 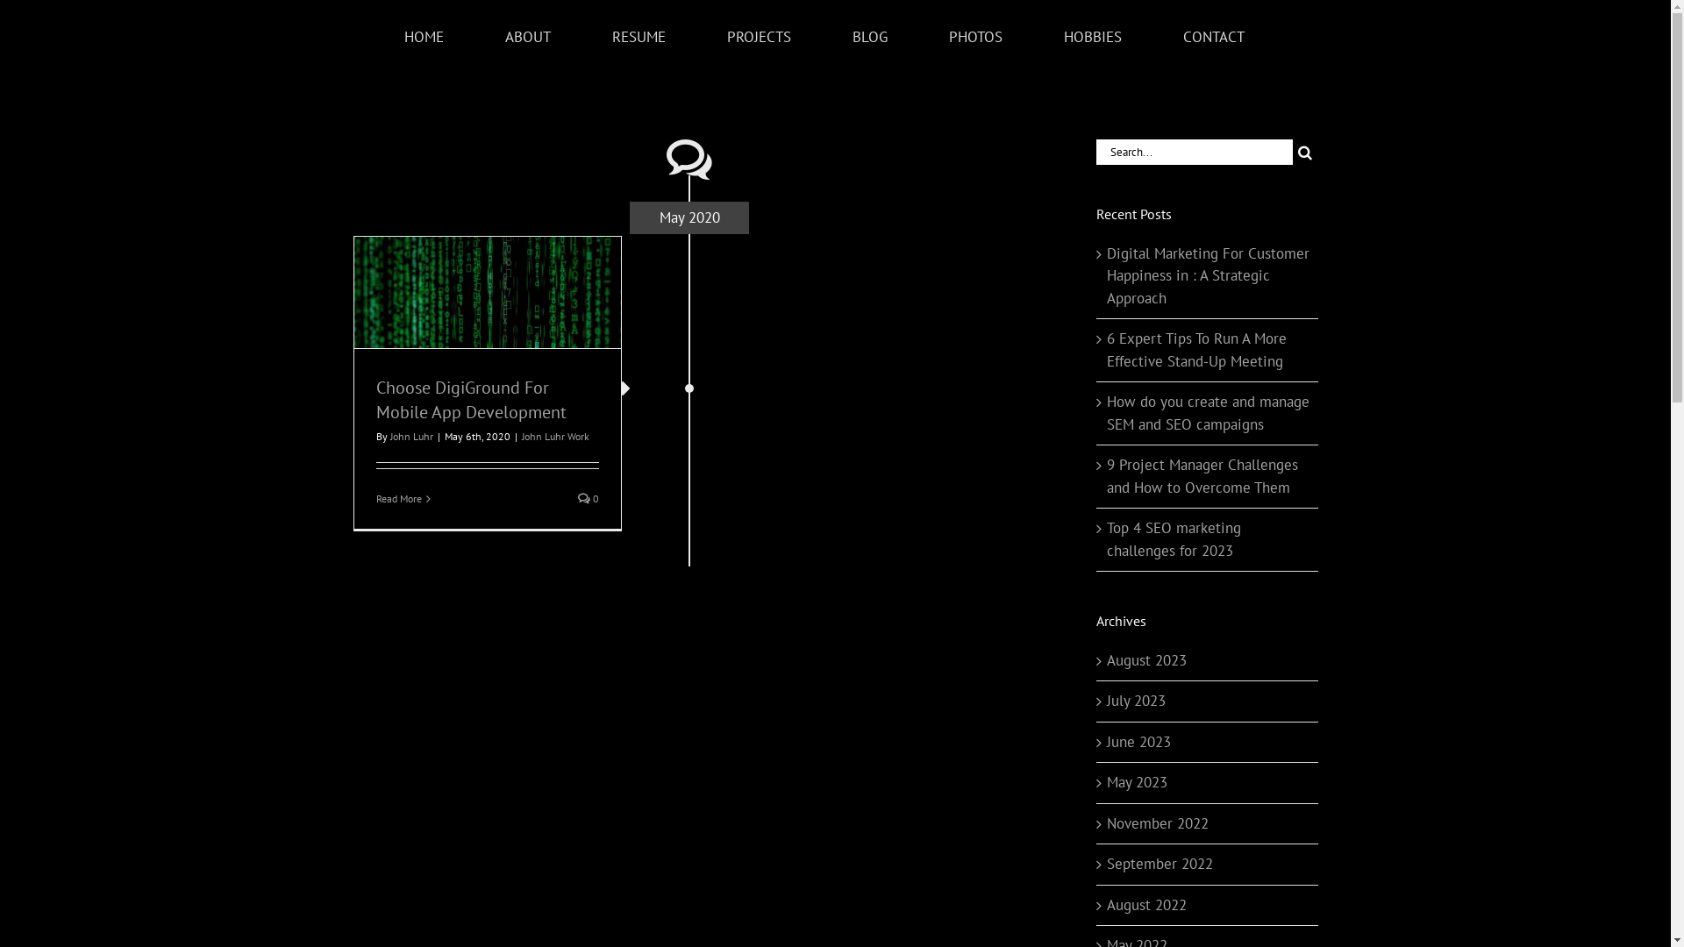 What do you see at coordinates (976, 37) in the screenshot?
I see `PHOTOS` at bounding box center [976, 37].